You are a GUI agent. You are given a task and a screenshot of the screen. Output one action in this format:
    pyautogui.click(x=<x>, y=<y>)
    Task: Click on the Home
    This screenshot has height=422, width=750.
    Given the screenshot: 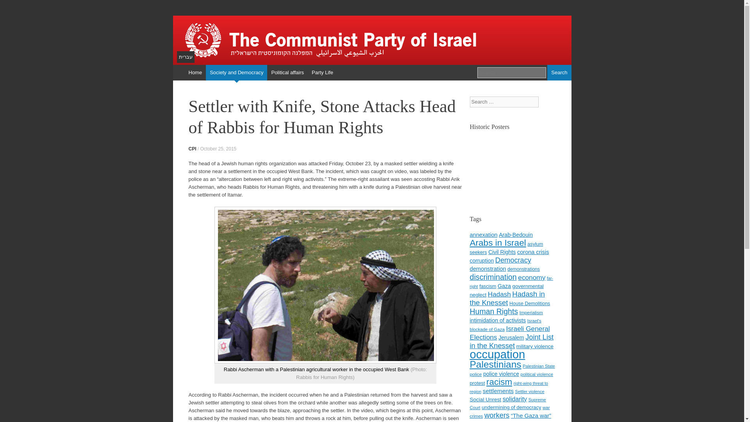 What is the action you would take?
    pyautogui.click(x=195, y=73)
    